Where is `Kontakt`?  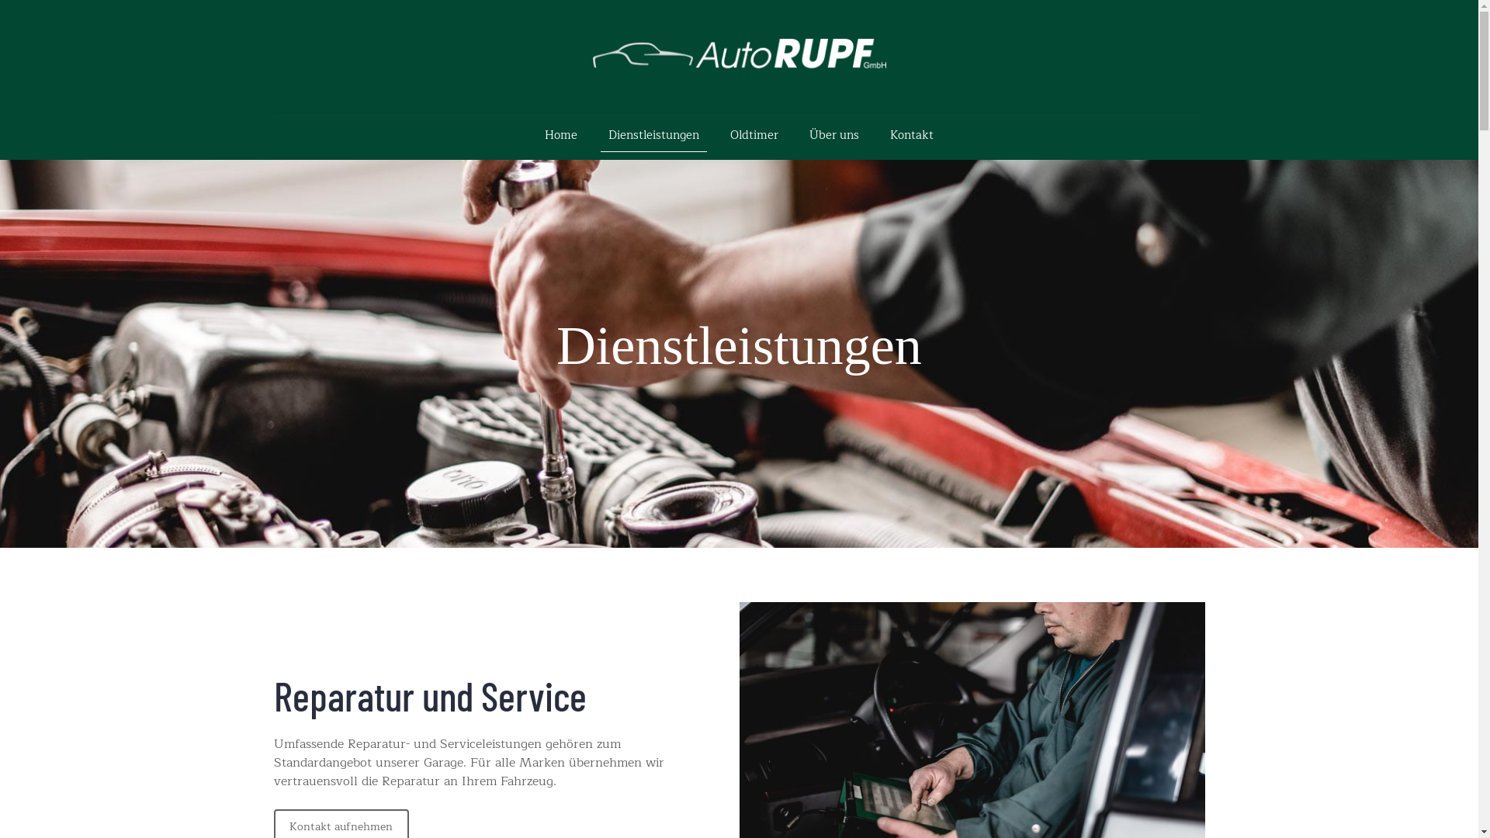 Kontakt is located at coordinates (912, 132).